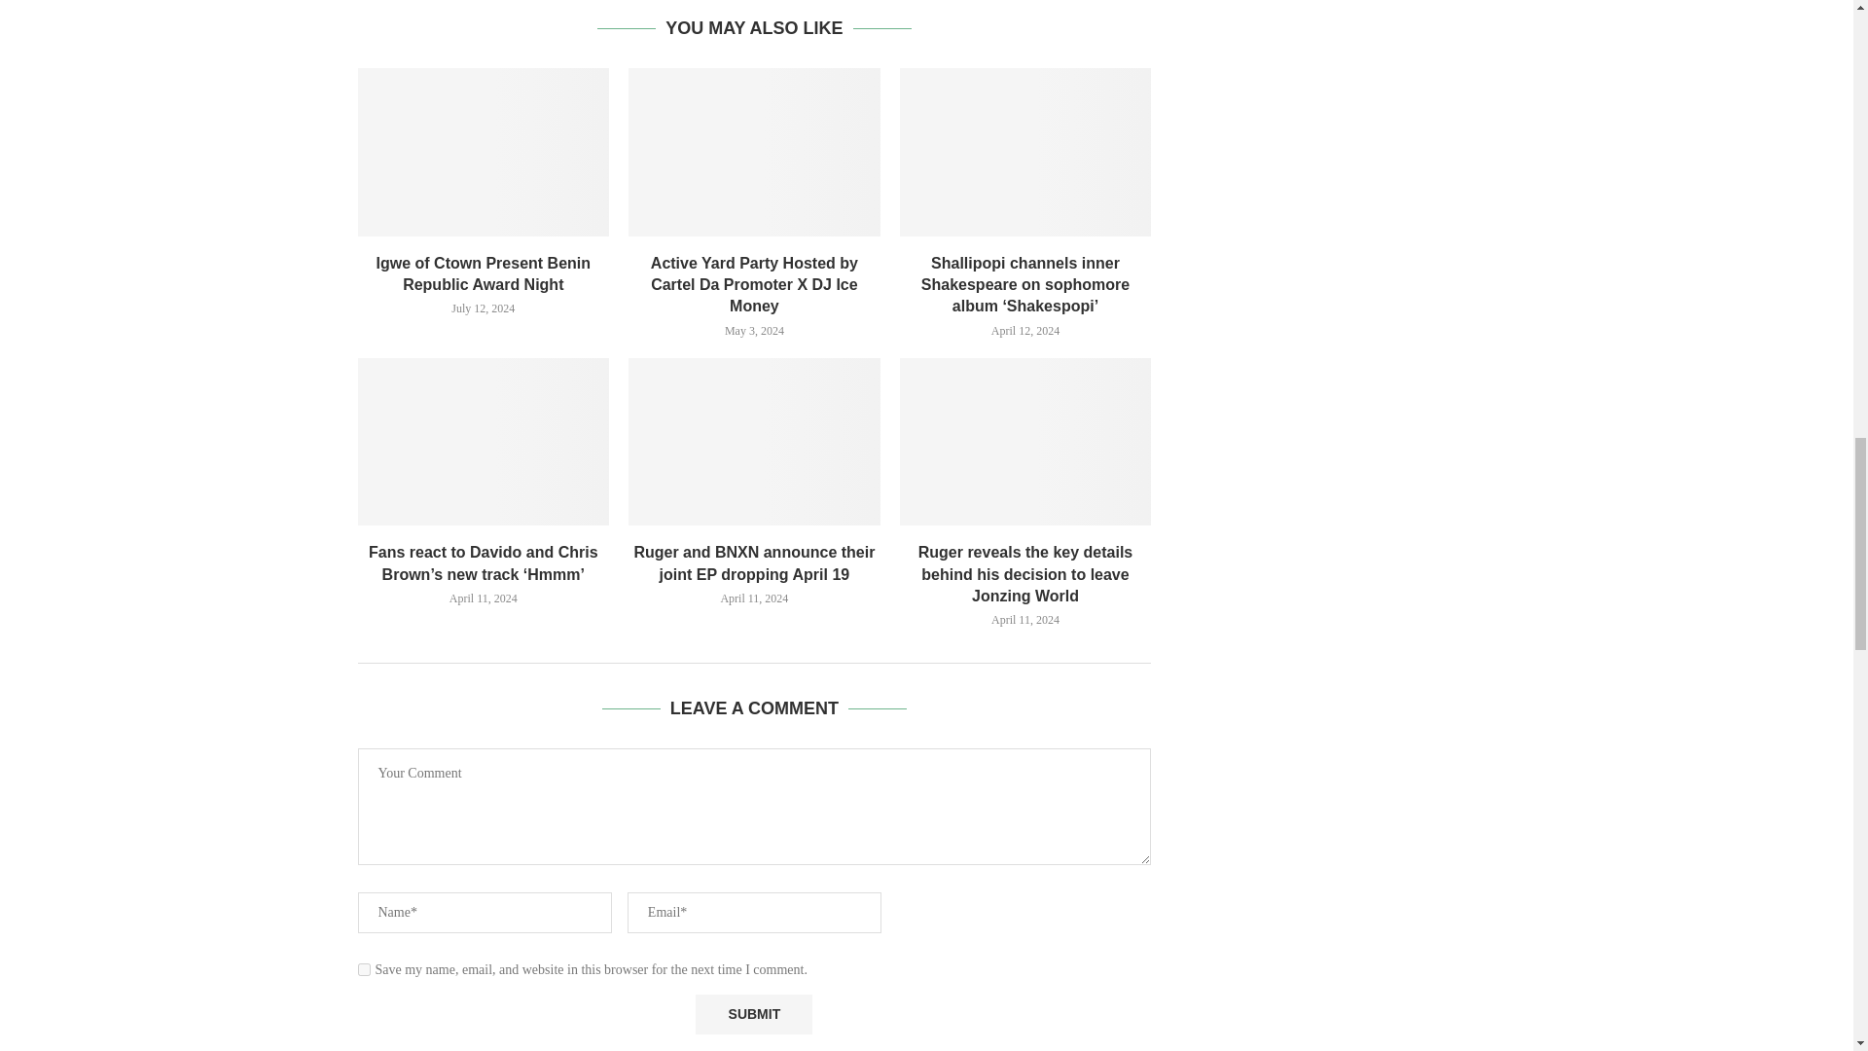 The width and height of the screenshot is (1868, 1051). I want to click on Submit, so click(753, 1014).